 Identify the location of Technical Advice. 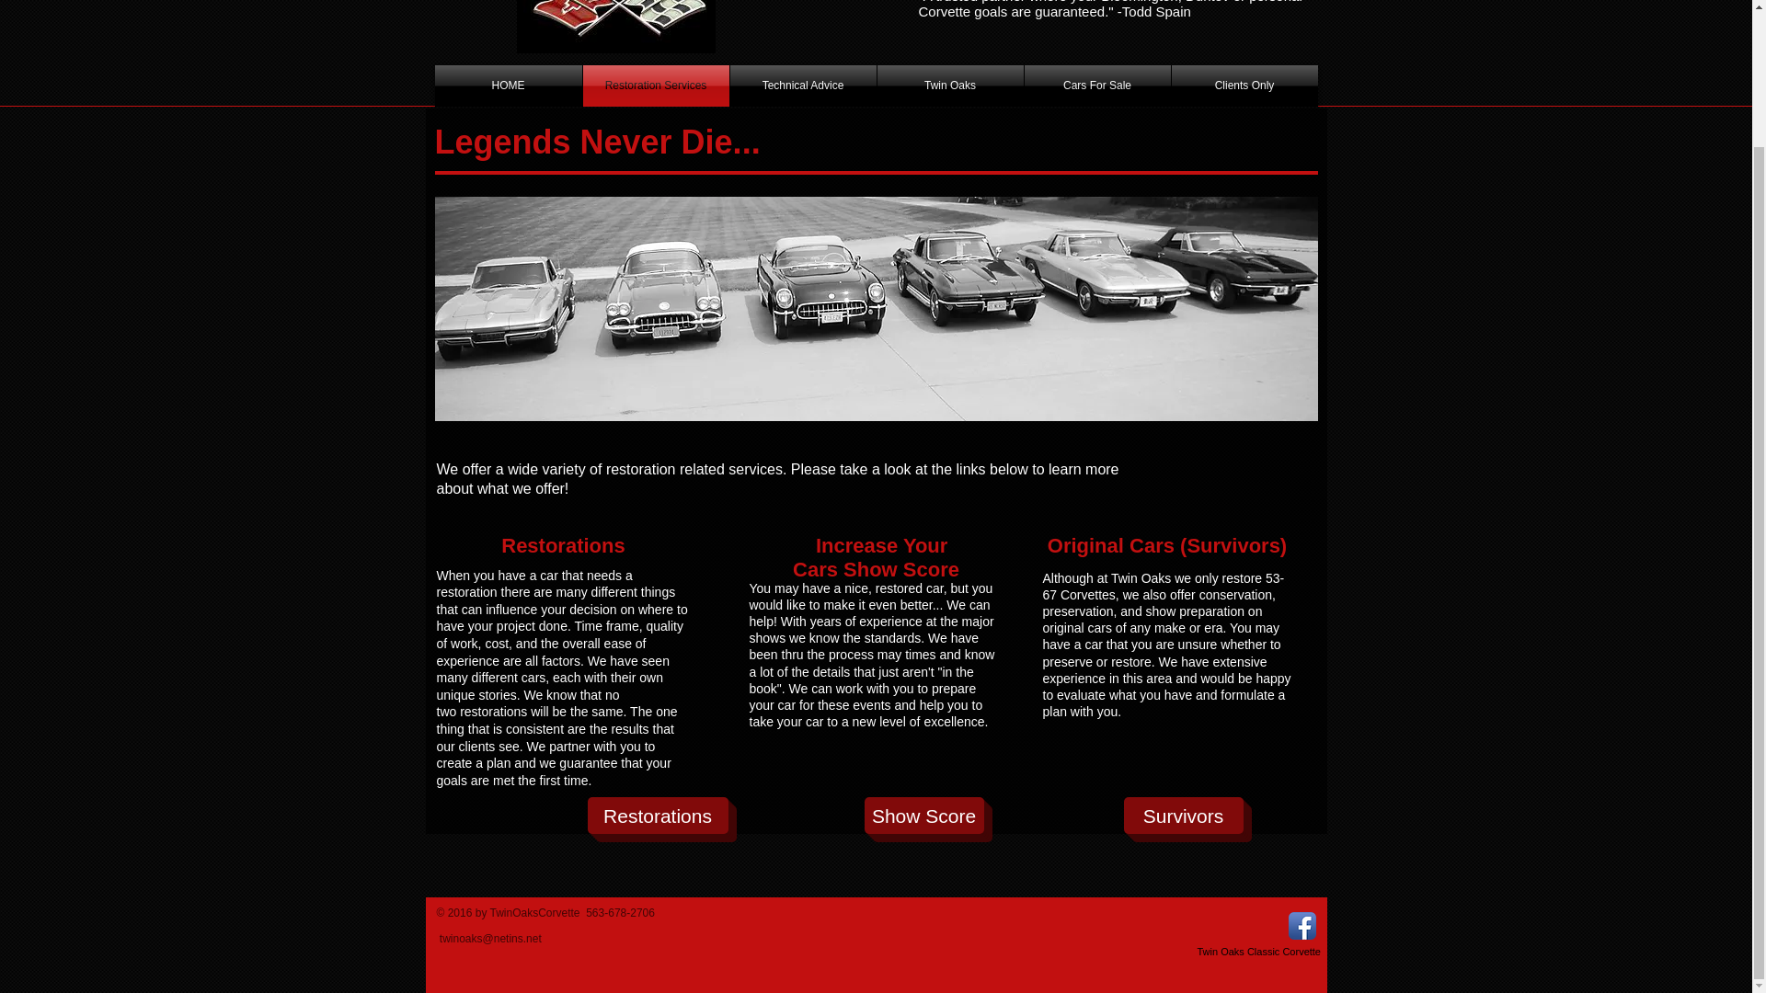
(803, 86).